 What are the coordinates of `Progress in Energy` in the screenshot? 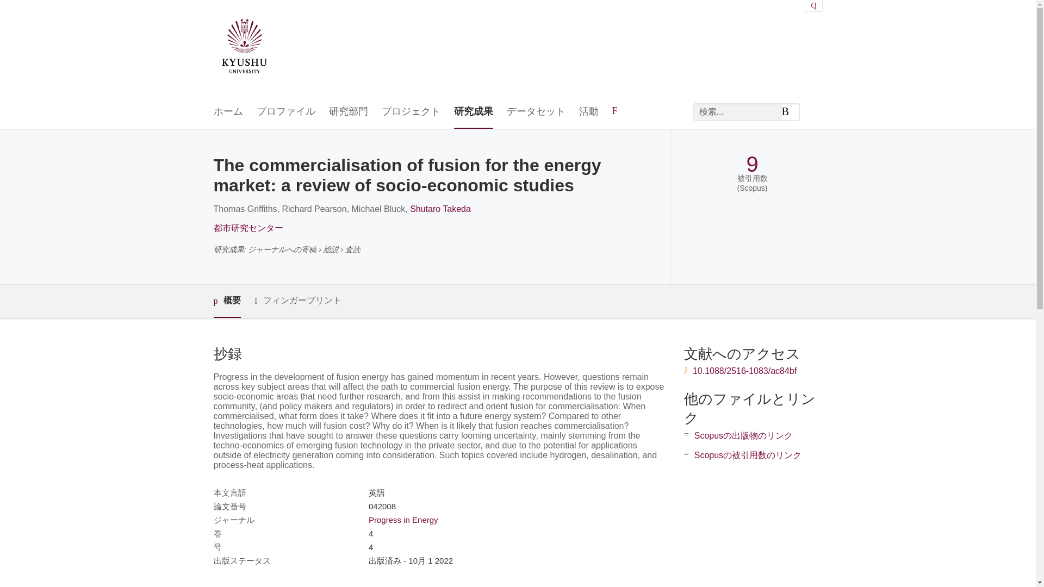 It's located at (403, 520).